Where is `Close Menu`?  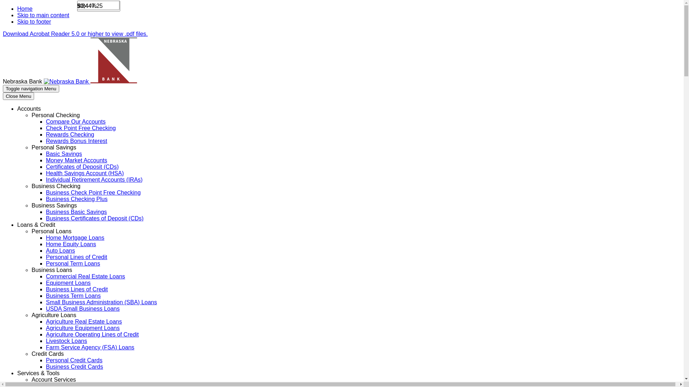 Close Menu is located at coordinates (19, 96).